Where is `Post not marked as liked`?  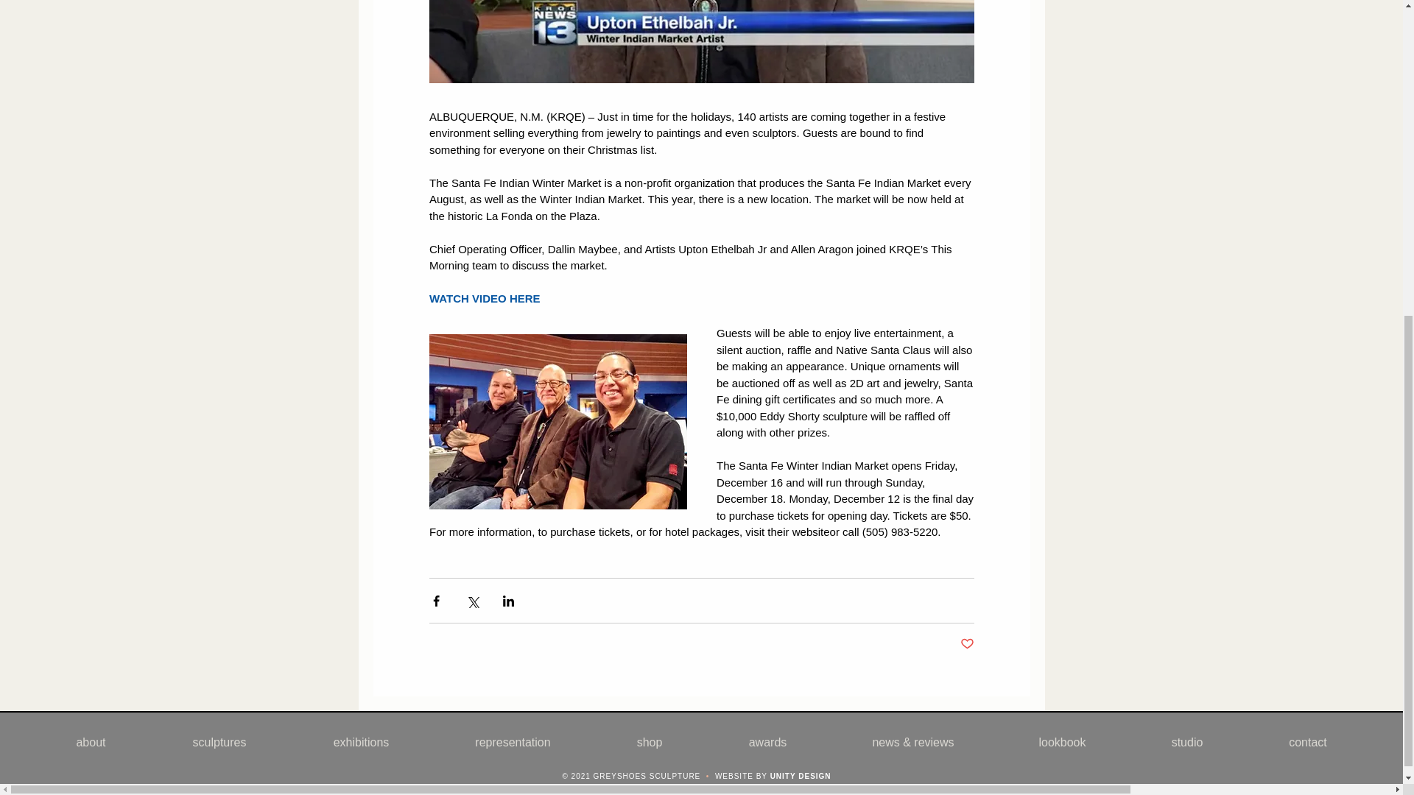
Post not marked as liked is located at coordinates (966, 644).